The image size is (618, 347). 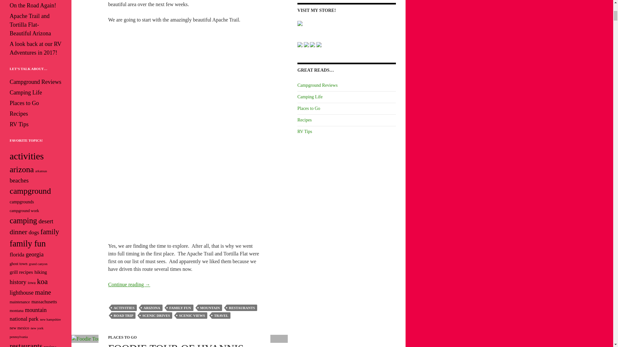 I want to click on ROAD TRIP, so click(x=123, y=316).